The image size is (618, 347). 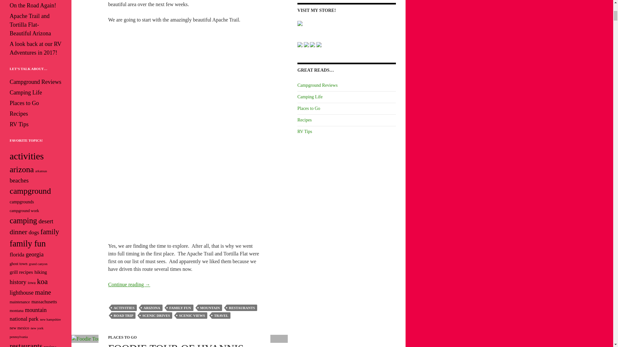 I want to click on ROAD TRIP, so click(x=123, y=316).